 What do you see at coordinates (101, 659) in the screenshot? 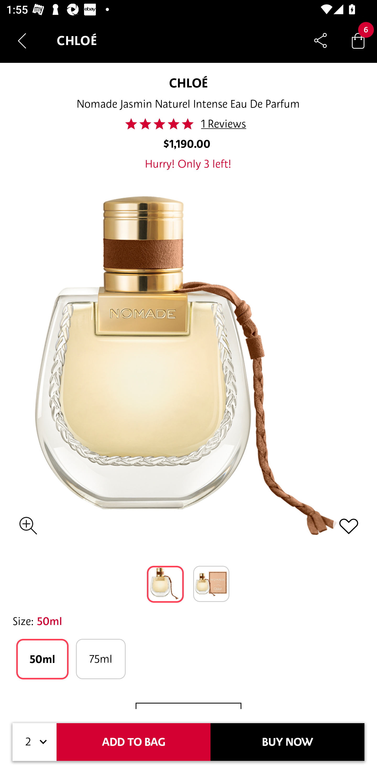
I see `75ml` at bounding box center [101, 659].